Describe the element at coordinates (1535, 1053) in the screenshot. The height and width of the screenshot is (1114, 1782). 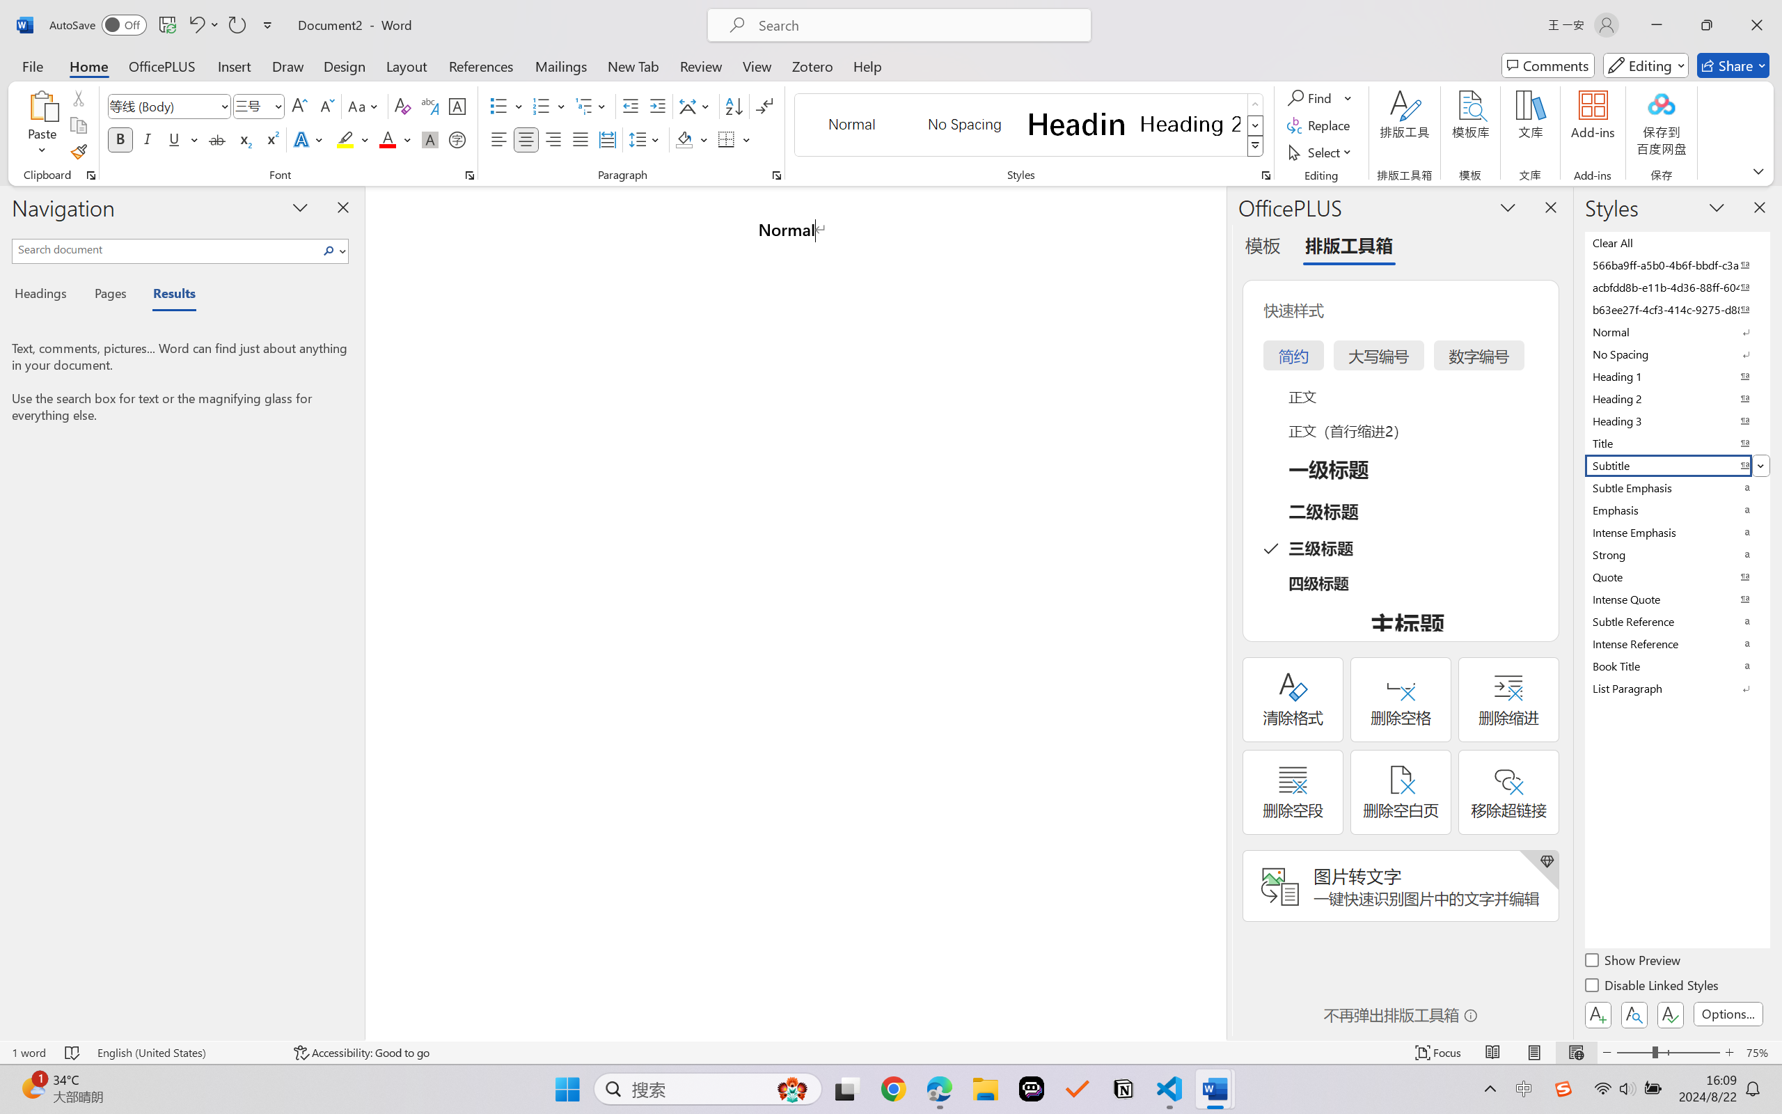
I see `Print Layout` at that location.